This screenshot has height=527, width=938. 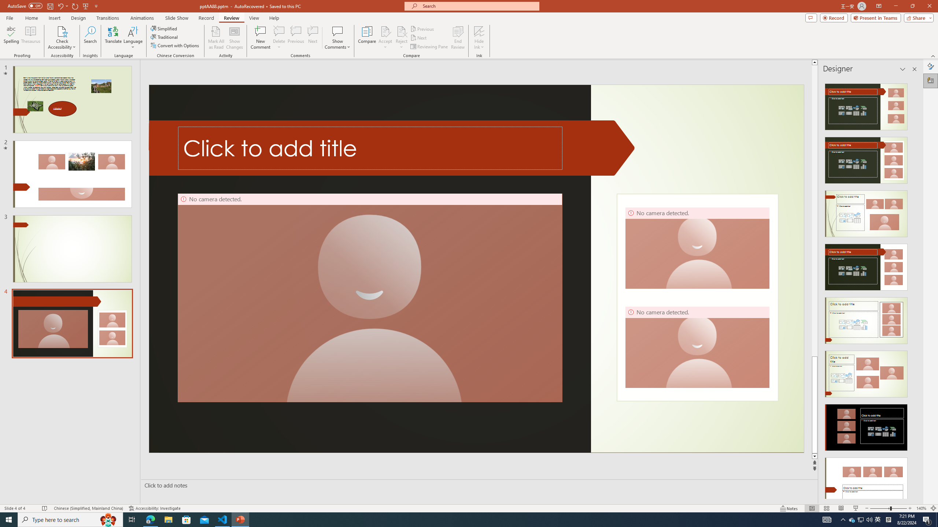 I want to click on Accept, so click(x=385, y=38).